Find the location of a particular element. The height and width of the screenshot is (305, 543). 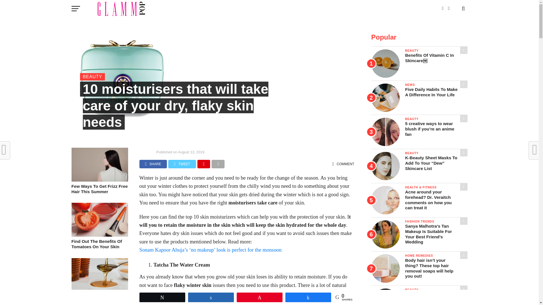

Few Ways To Get Frizz Free Hair This Summer is located at coordinates (99, 180).